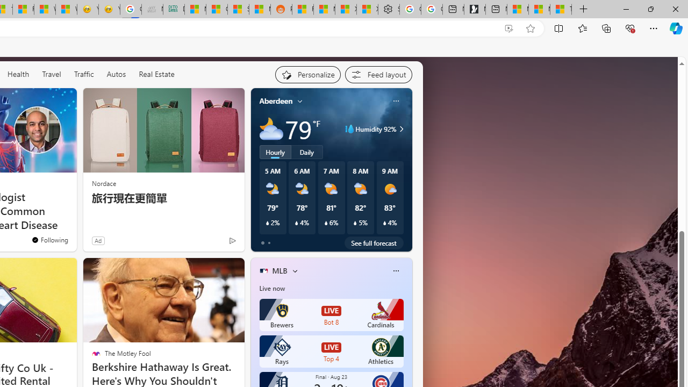  What do you see at coordinates (303, 10) in the screenshot?
I see `R******* | Trusted Community Engagement and Contributions` at bounding box center [303, 10].